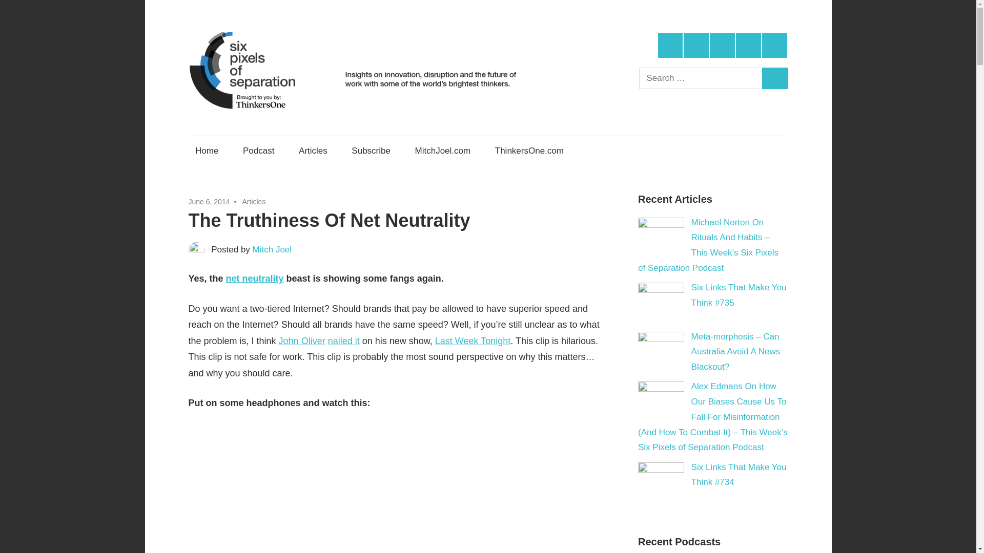 This screenshot has height=553, width=984. I want to click on Twitter, so click(670, 45).